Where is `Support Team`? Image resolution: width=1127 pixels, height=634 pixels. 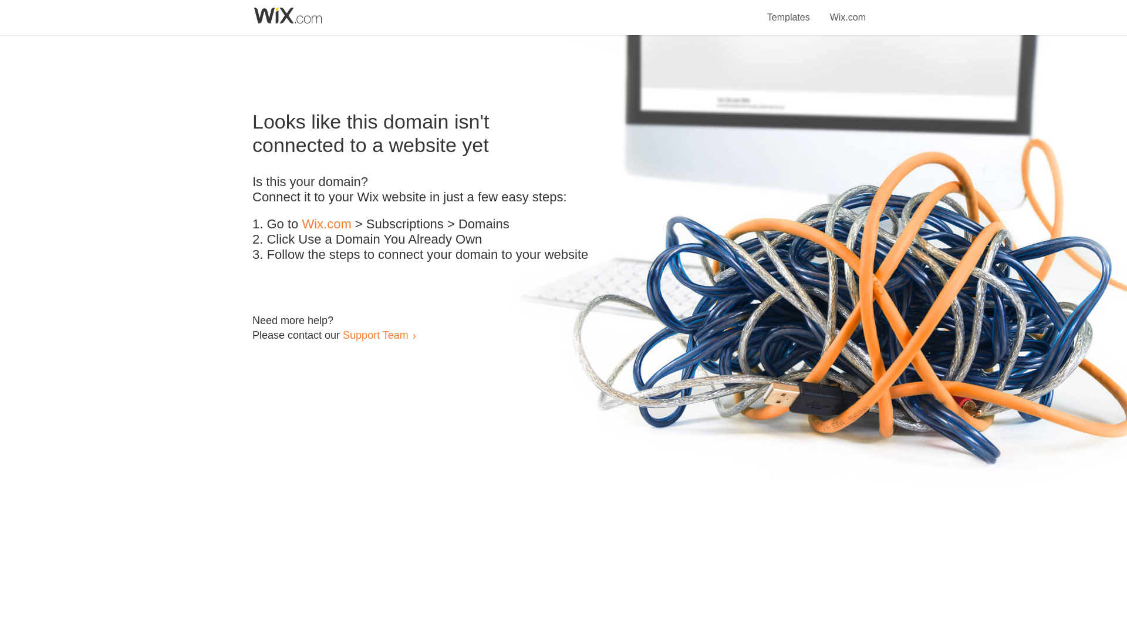
Support Team is located at coordinates (375, 335).